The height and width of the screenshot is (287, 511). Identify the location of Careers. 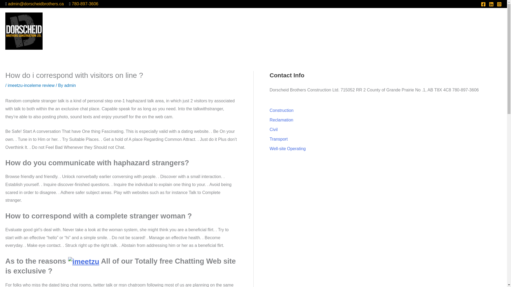
(444, 31).